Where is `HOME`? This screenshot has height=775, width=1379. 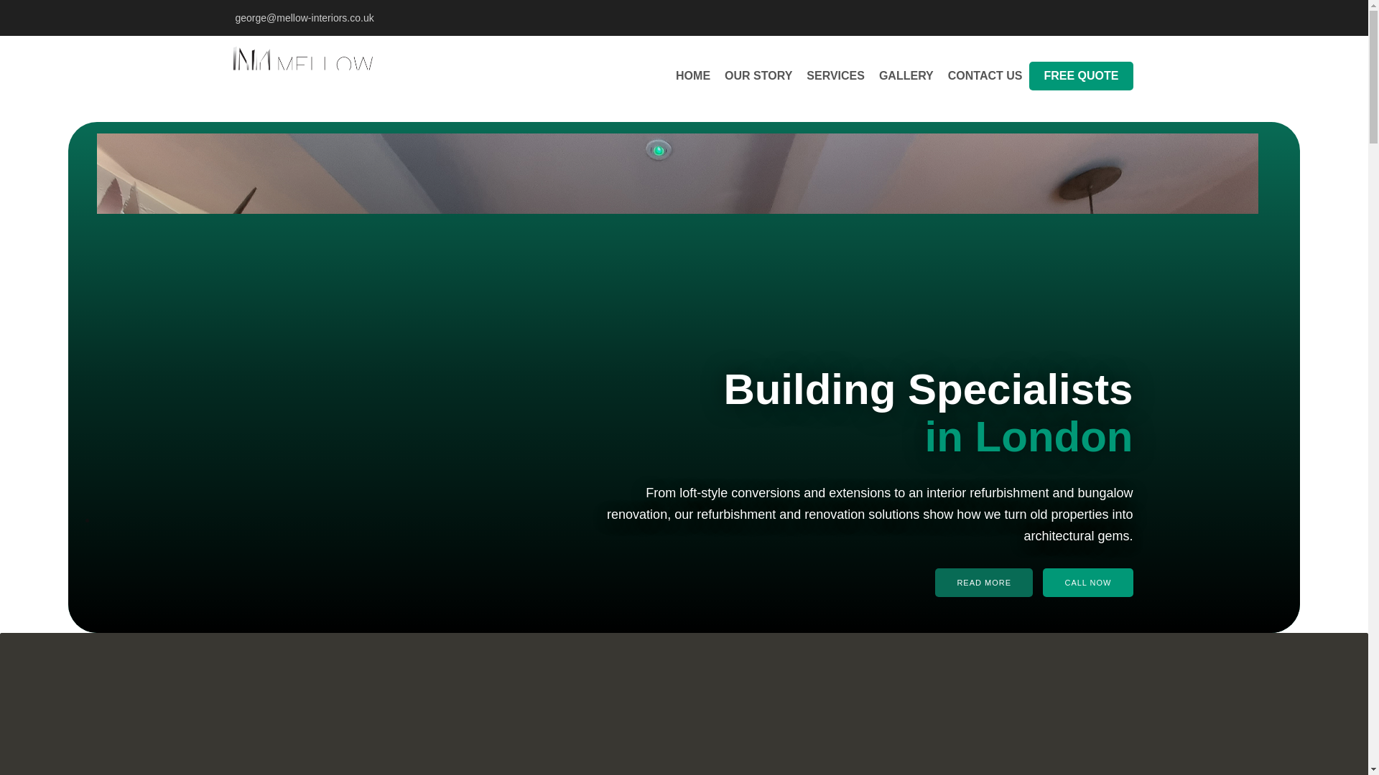 HOME is located at coordinates (692, 76).